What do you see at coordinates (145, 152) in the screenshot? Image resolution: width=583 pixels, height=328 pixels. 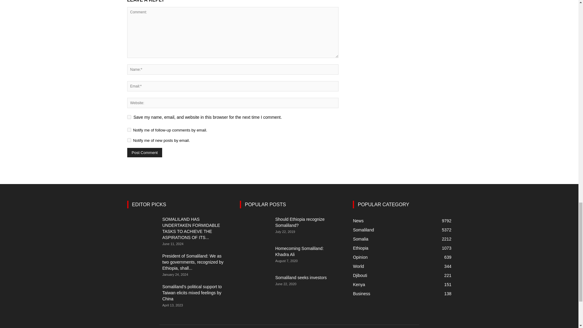 I see `Post Comment` at bounding box center [145, 152].